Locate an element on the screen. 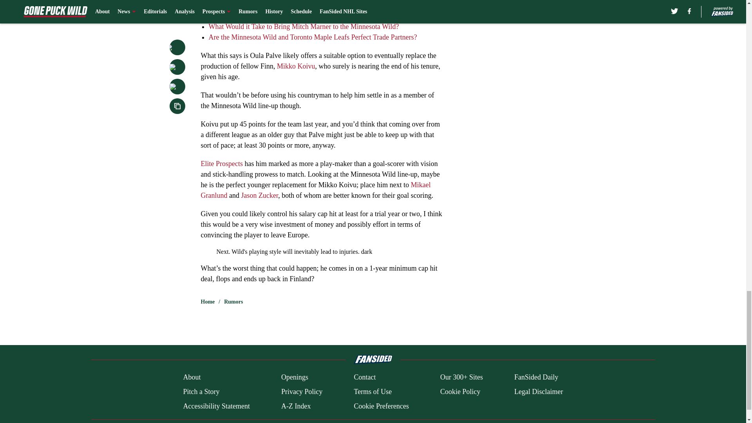 This screenshot has width=752, height=423. Openings is located at coordinates (295, 378).